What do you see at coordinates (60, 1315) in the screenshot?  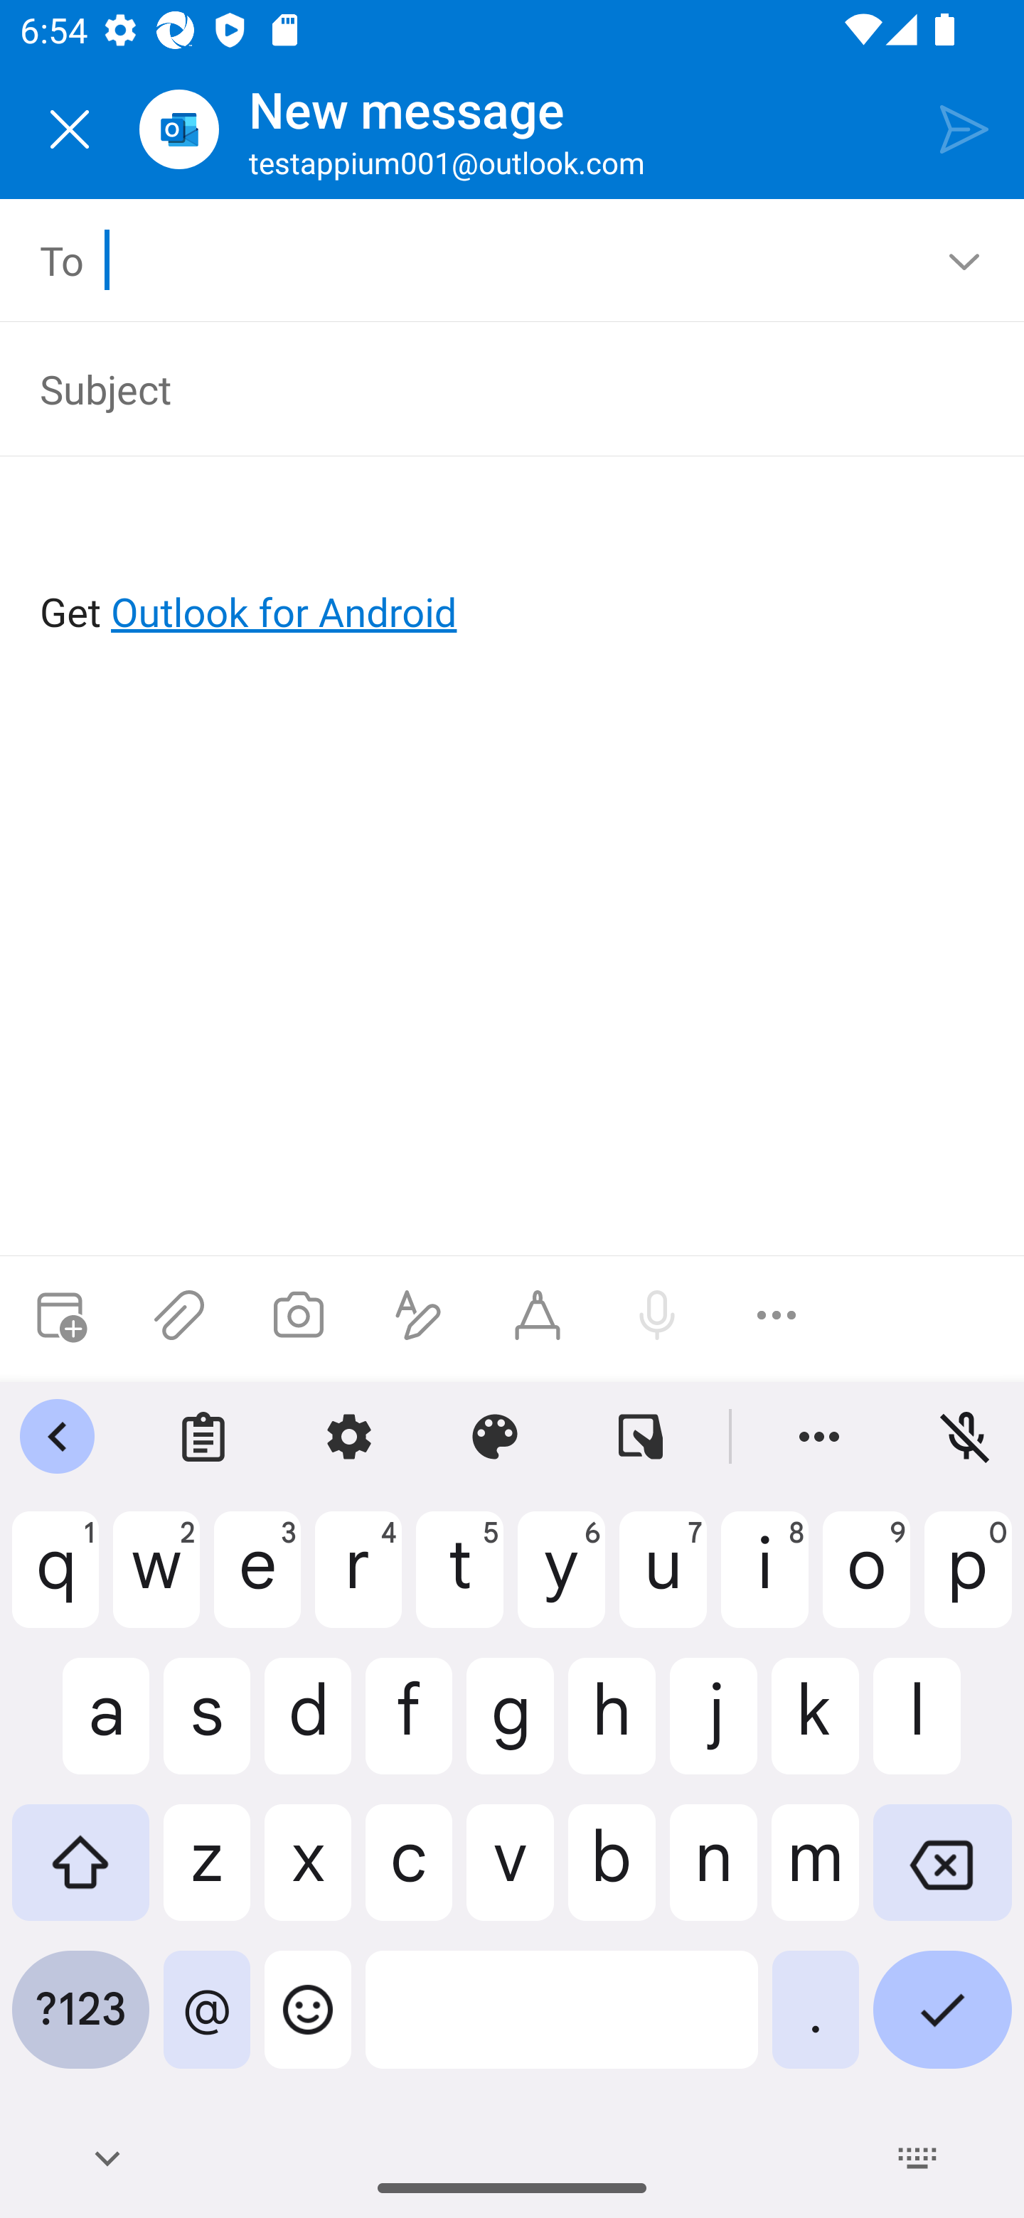 I see `Attach meeting` at bounding box center [60, 1315].